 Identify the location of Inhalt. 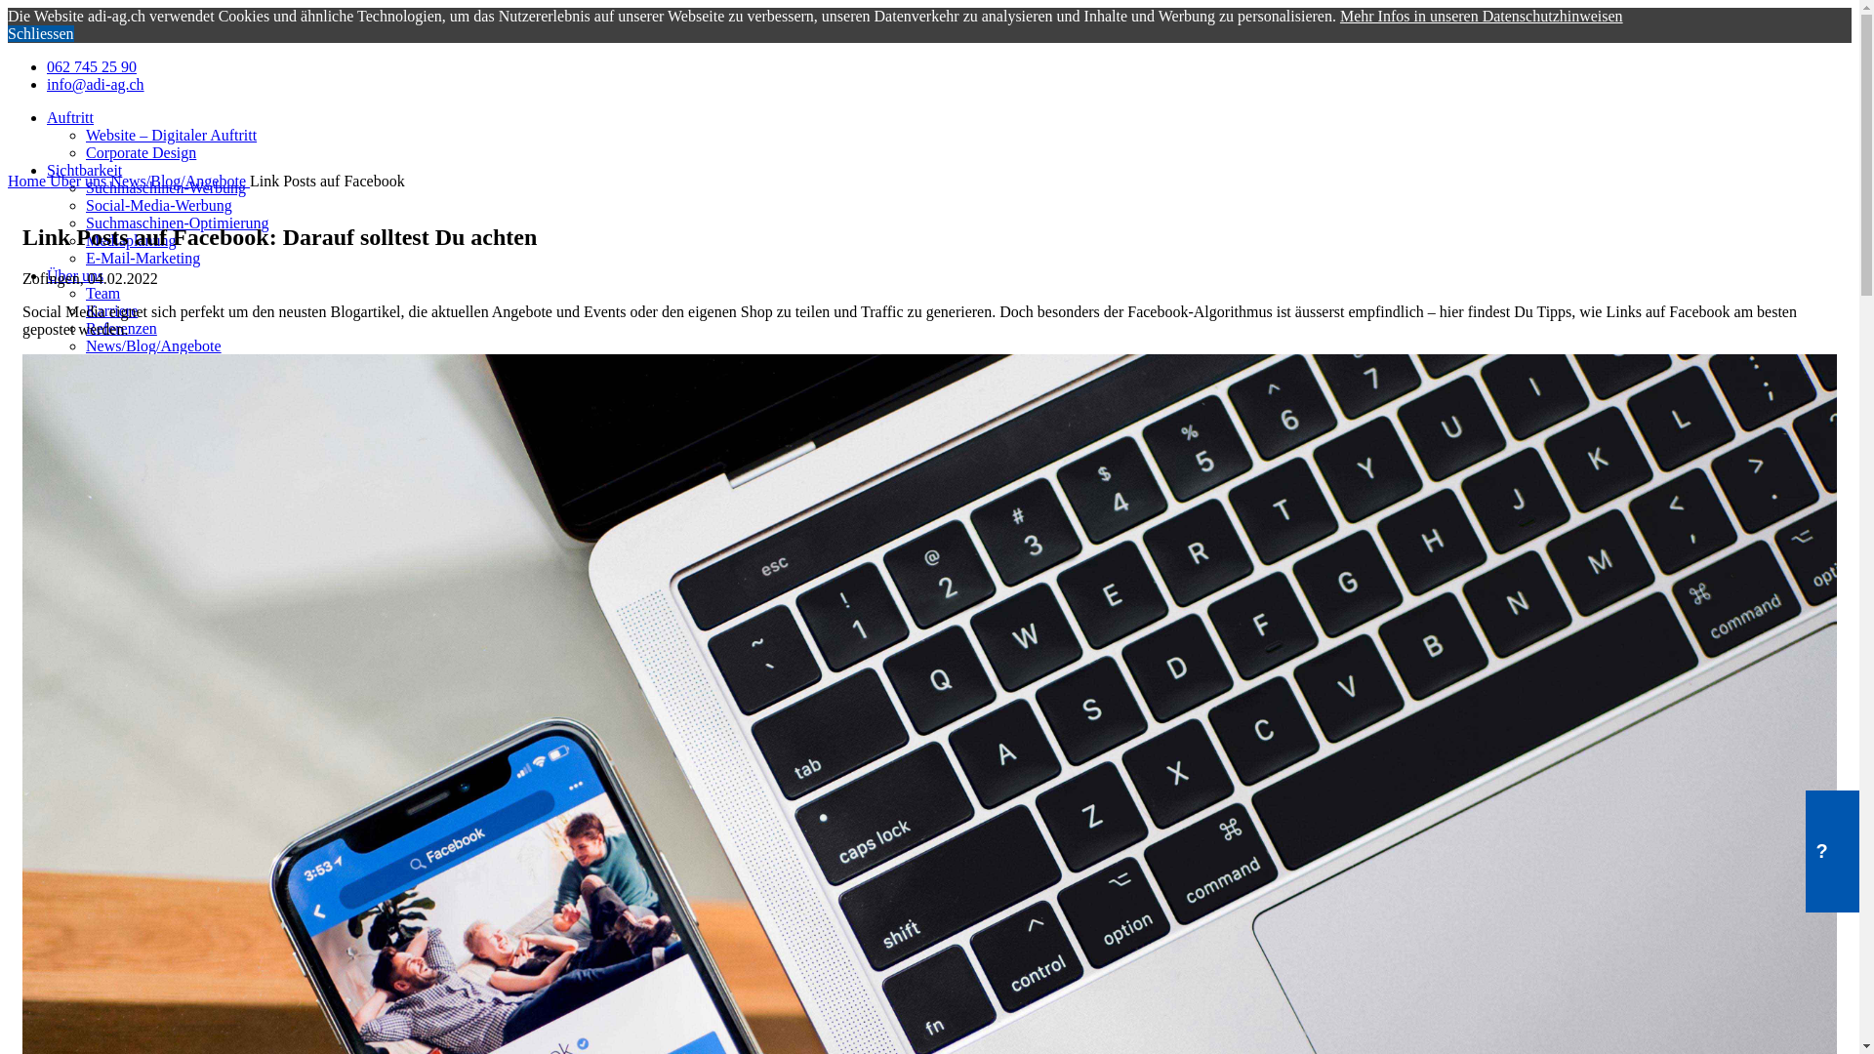
(64, 416).